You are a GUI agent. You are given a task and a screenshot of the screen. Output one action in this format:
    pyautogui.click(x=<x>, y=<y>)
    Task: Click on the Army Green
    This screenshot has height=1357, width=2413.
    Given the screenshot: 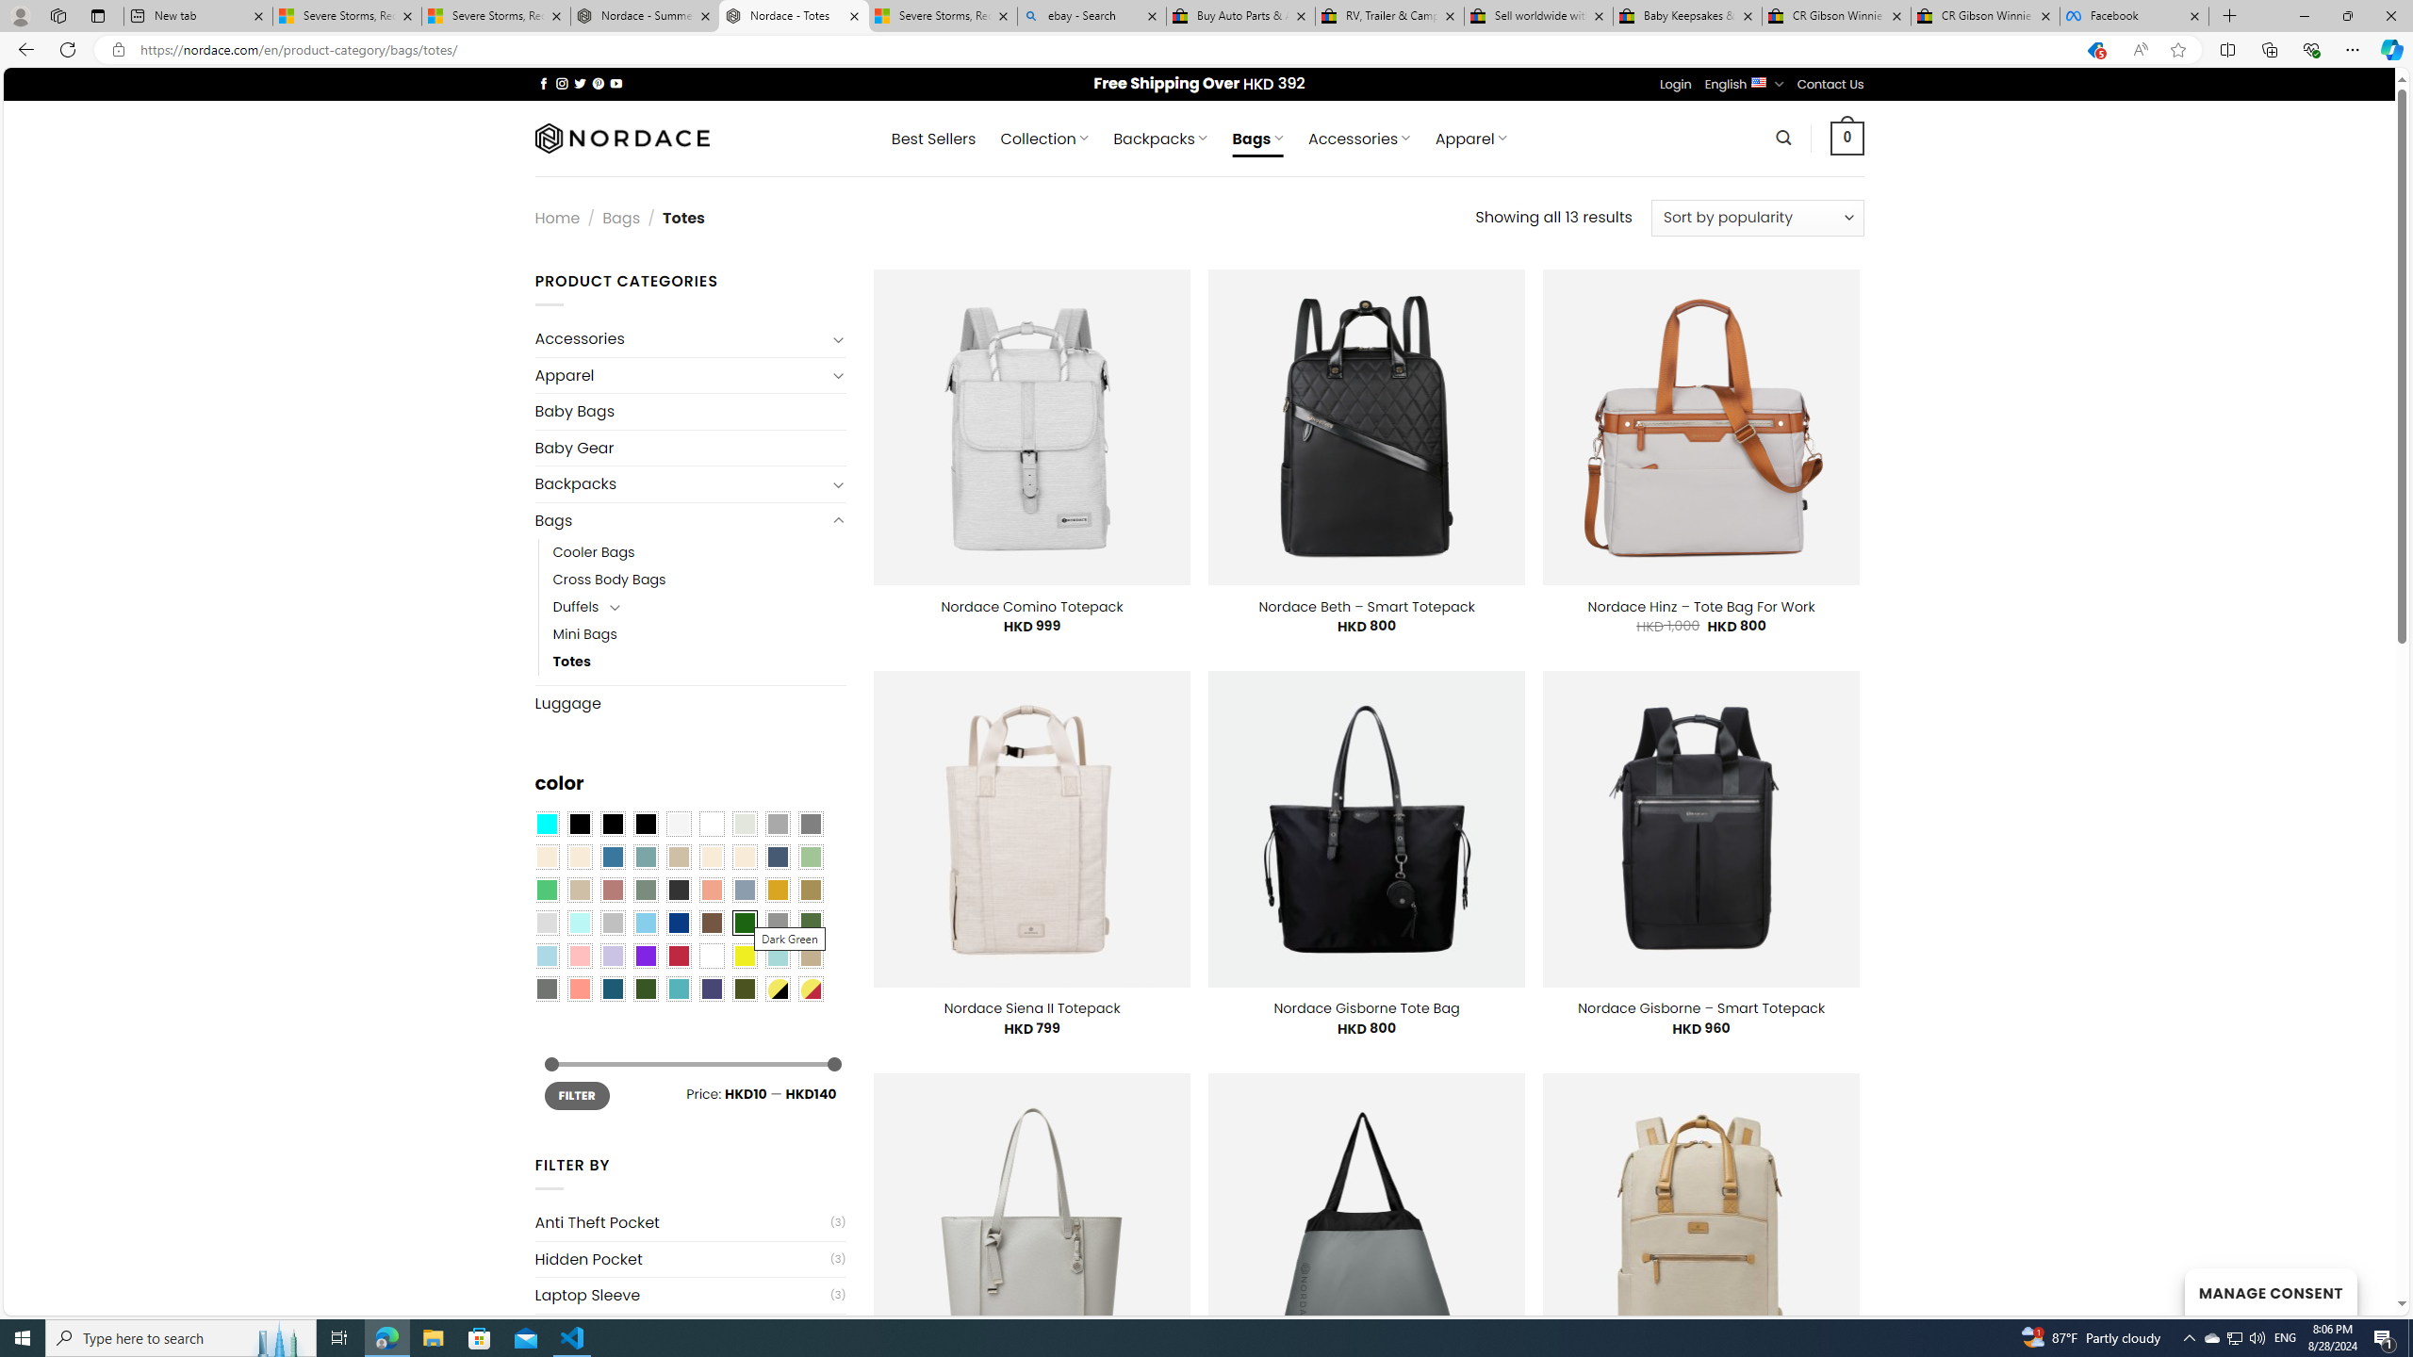 What is the action you would take?
    pyautogui.click(x=745, y=989)
    